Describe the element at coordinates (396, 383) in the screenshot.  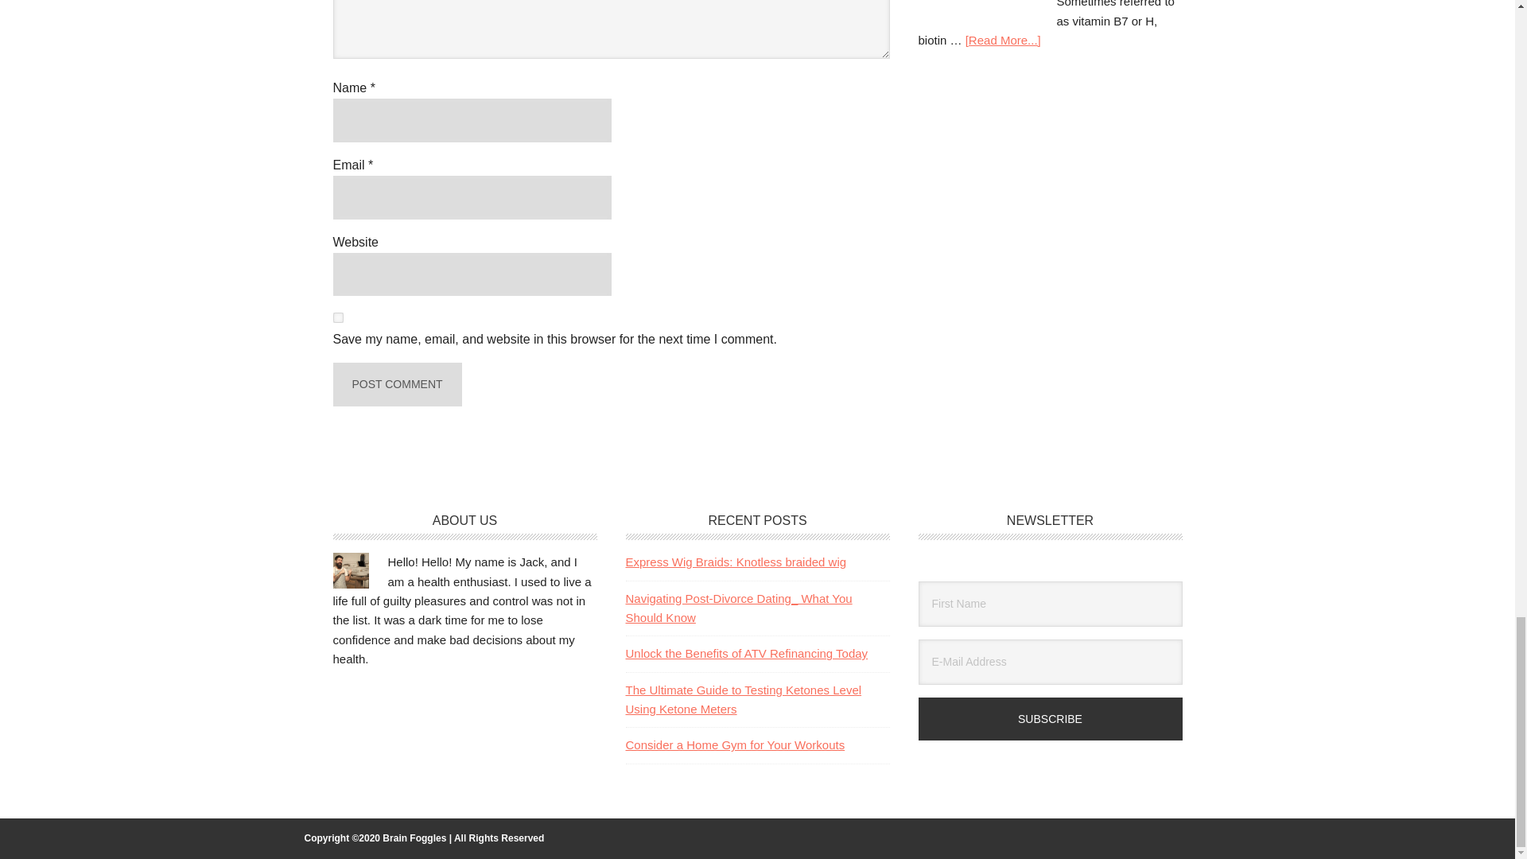
I see `Post Comment` at that location.